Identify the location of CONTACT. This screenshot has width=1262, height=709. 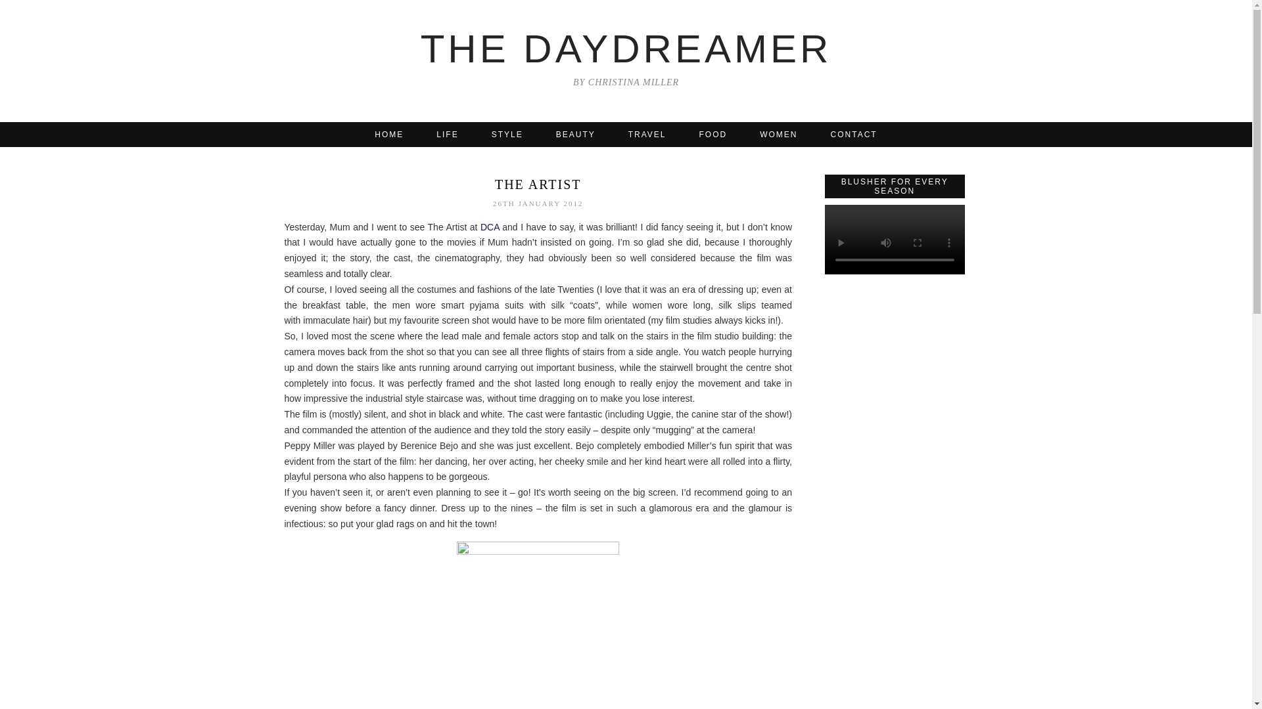
(853, 134).